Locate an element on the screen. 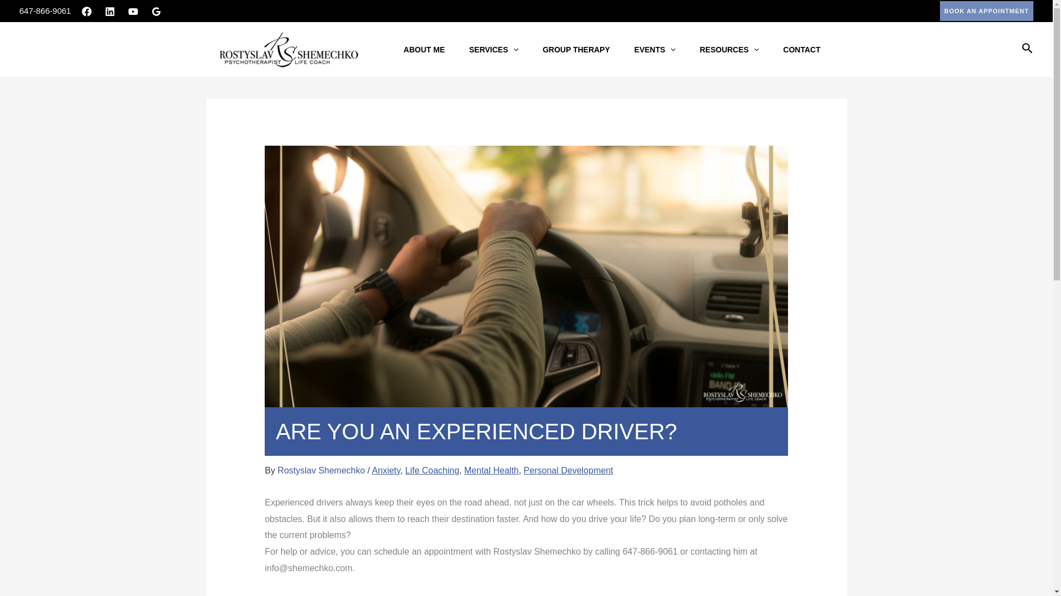  Personal Development is located at coordinates (568, 470).